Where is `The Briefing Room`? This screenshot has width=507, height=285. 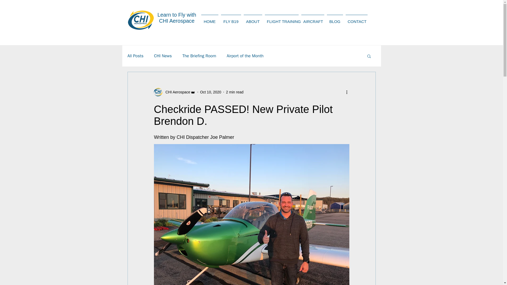
The Briefing Room is located at coordinates (199, 56).